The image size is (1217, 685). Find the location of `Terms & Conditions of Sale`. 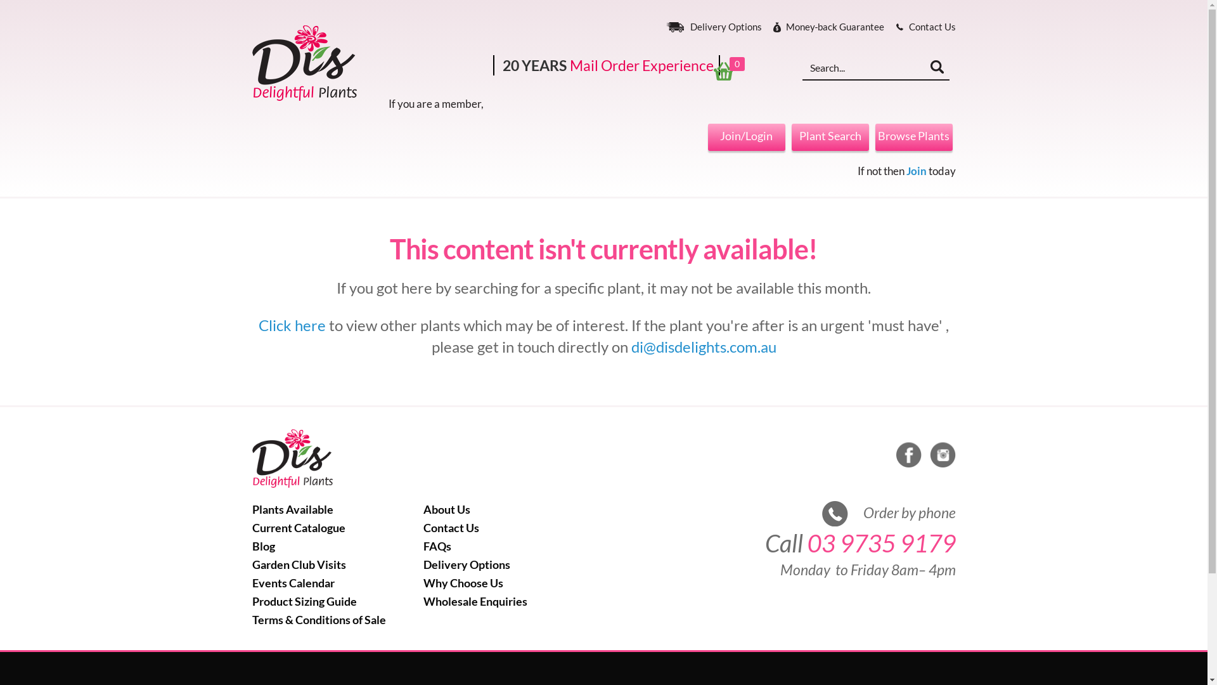

Terms & Conditions of Sale is located at coordinates (319, 618).